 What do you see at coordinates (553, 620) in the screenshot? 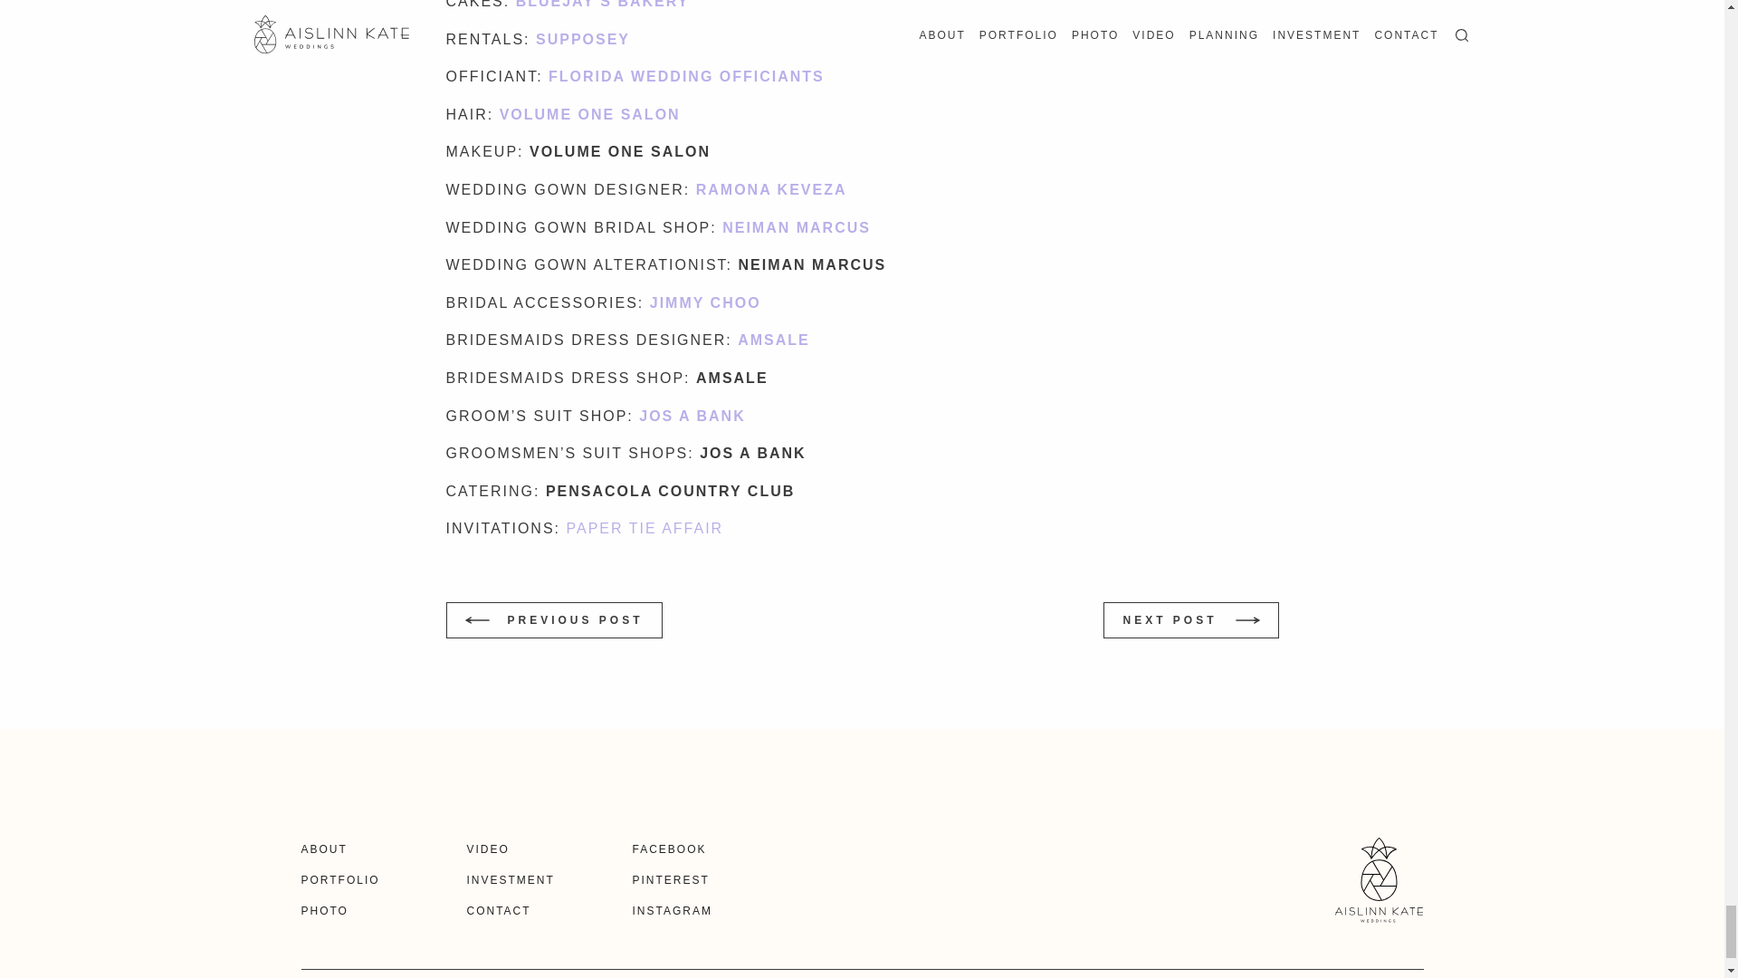
I see `PREVIOUS POST` at bounding box center [553, 620].